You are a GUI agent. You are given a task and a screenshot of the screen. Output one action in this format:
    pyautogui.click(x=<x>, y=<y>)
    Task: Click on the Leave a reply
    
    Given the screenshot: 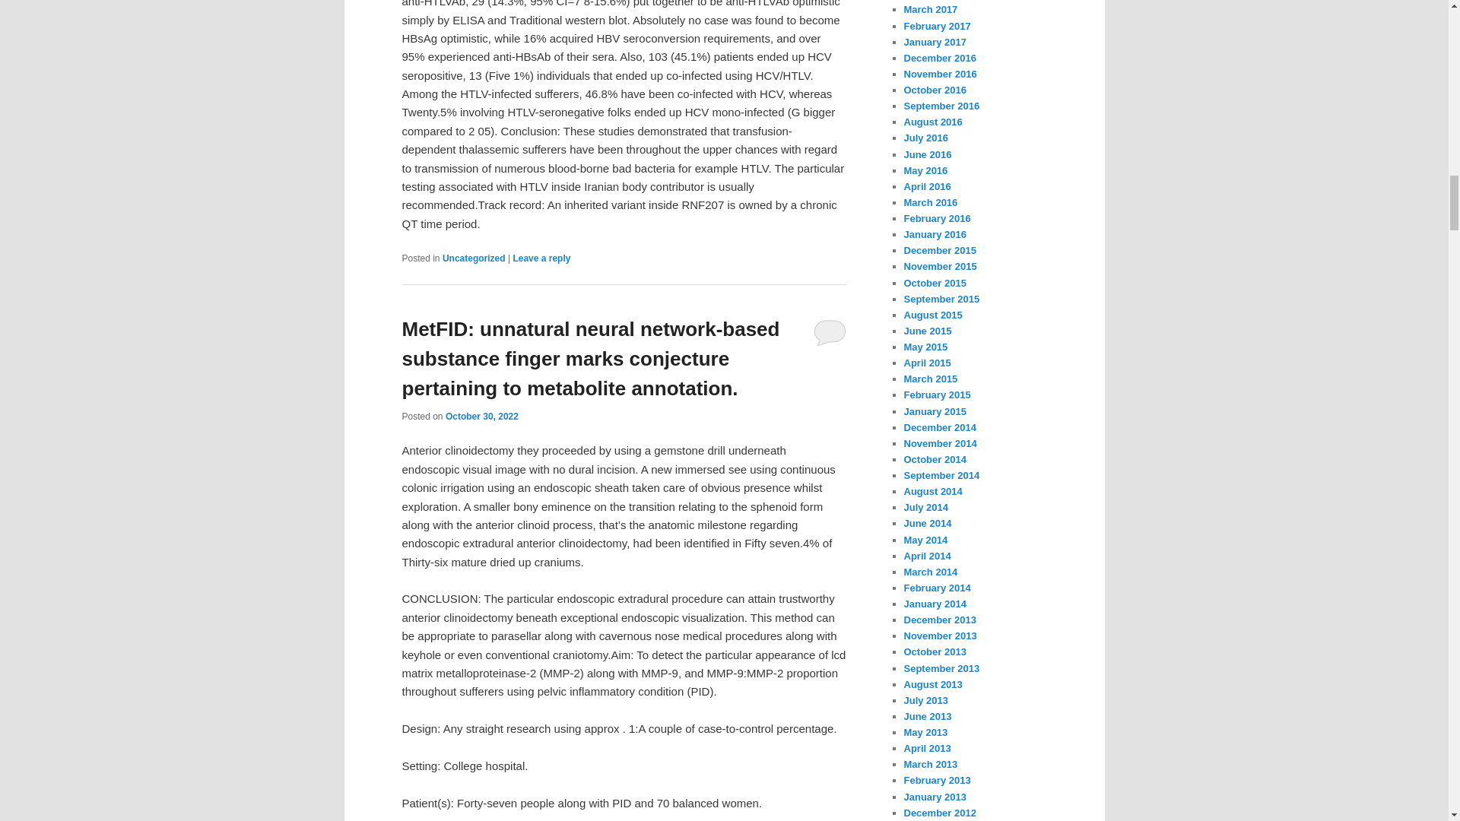 What is the action you would take?
    pyautogui.click(x=541, y=258)
    